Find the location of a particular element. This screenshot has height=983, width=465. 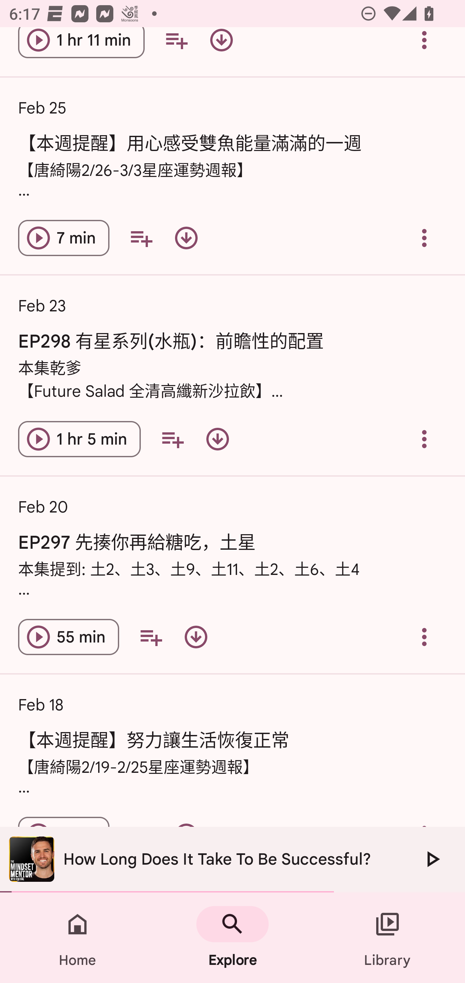

Play is located at coordinates (432, 859).